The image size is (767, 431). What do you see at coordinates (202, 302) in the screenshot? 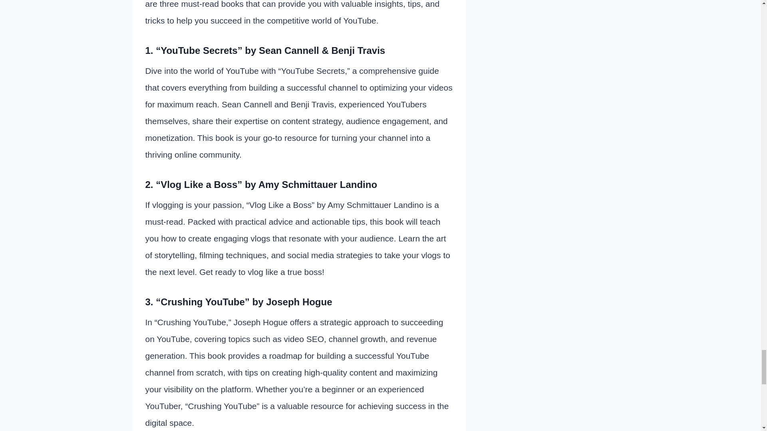
I see `Crushing YouTube` at bounding box center [202, 302].